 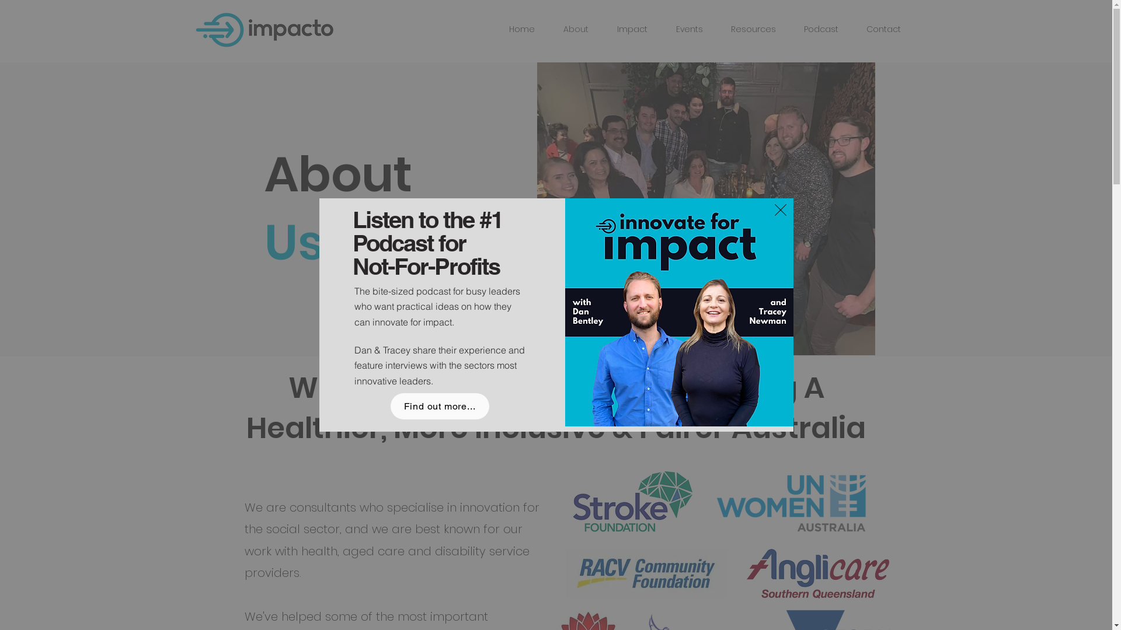 I want to click on Podcast, so click(x=813, y=29).